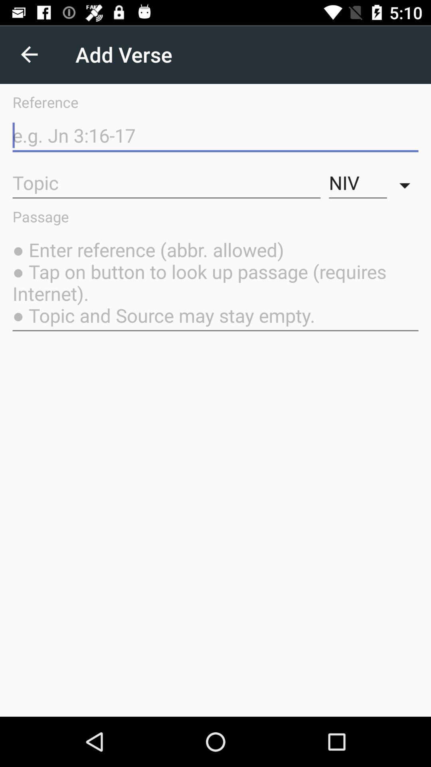 The image size is (431, 767). I want to click on choose item above the passage, so click(166, 183).